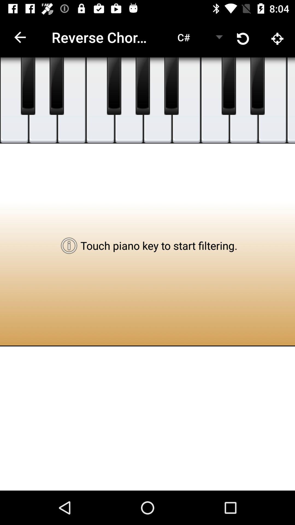 This screenshot has width=295, height=525. What do you see at coordinates (101, 101) in the screenshot?
I see `select piano key` at bounding box center [101, 101].